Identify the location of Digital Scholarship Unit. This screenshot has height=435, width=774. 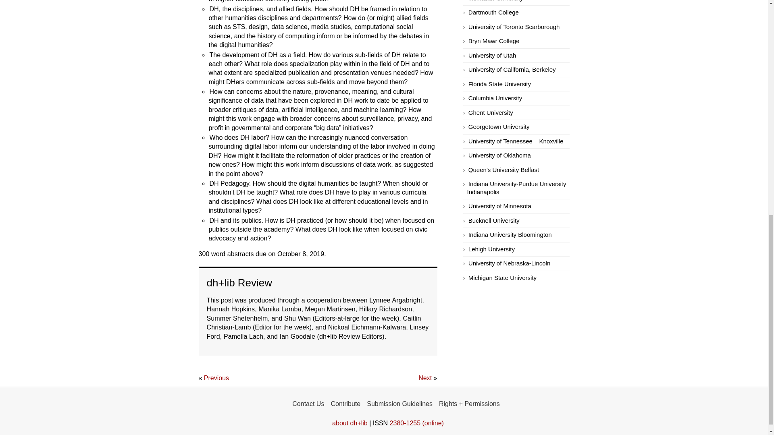
(514, 27).